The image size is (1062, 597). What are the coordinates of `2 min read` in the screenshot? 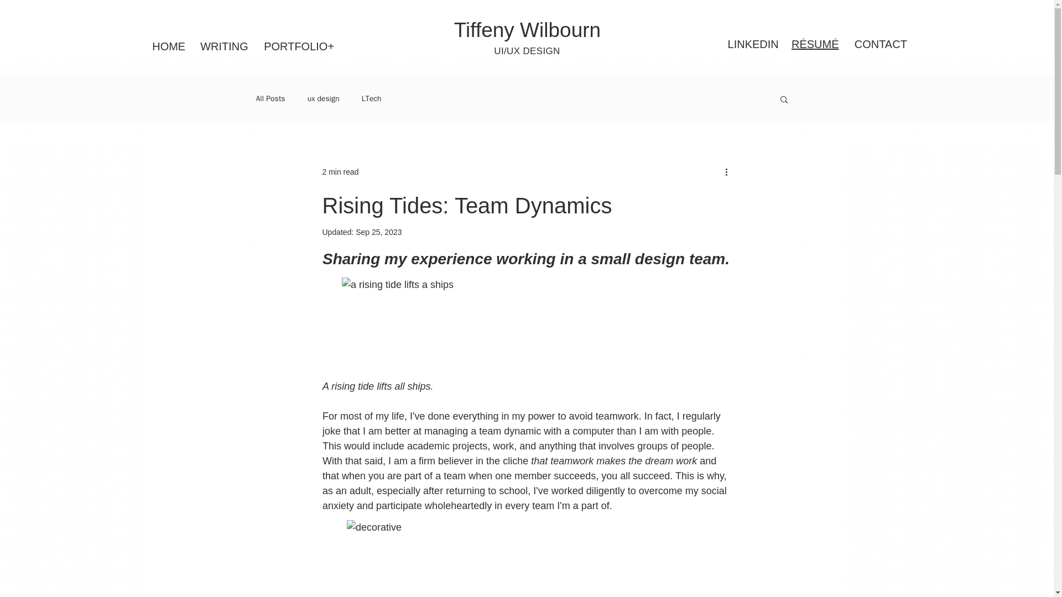 It's located at (340, 171).